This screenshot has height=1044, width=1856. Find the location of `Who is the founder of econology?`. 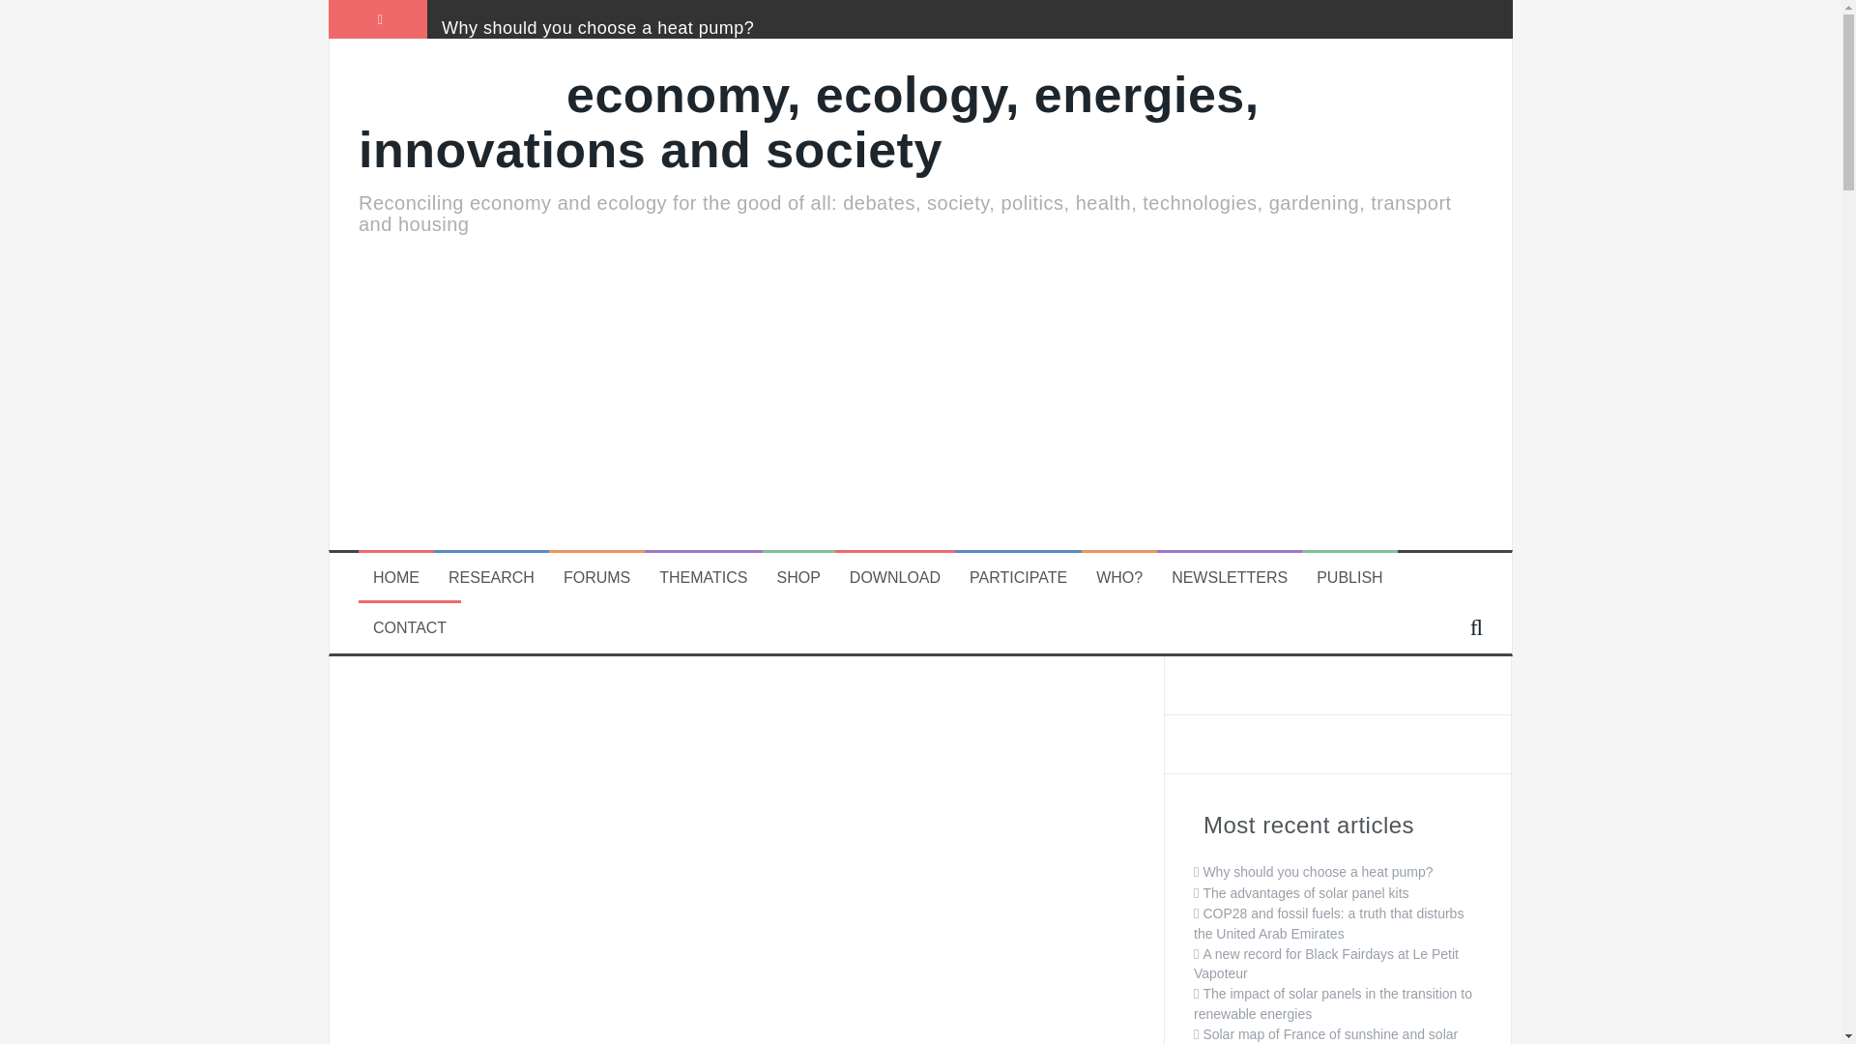

Who is the founder of econology? is located at coordinates (1119, 578).